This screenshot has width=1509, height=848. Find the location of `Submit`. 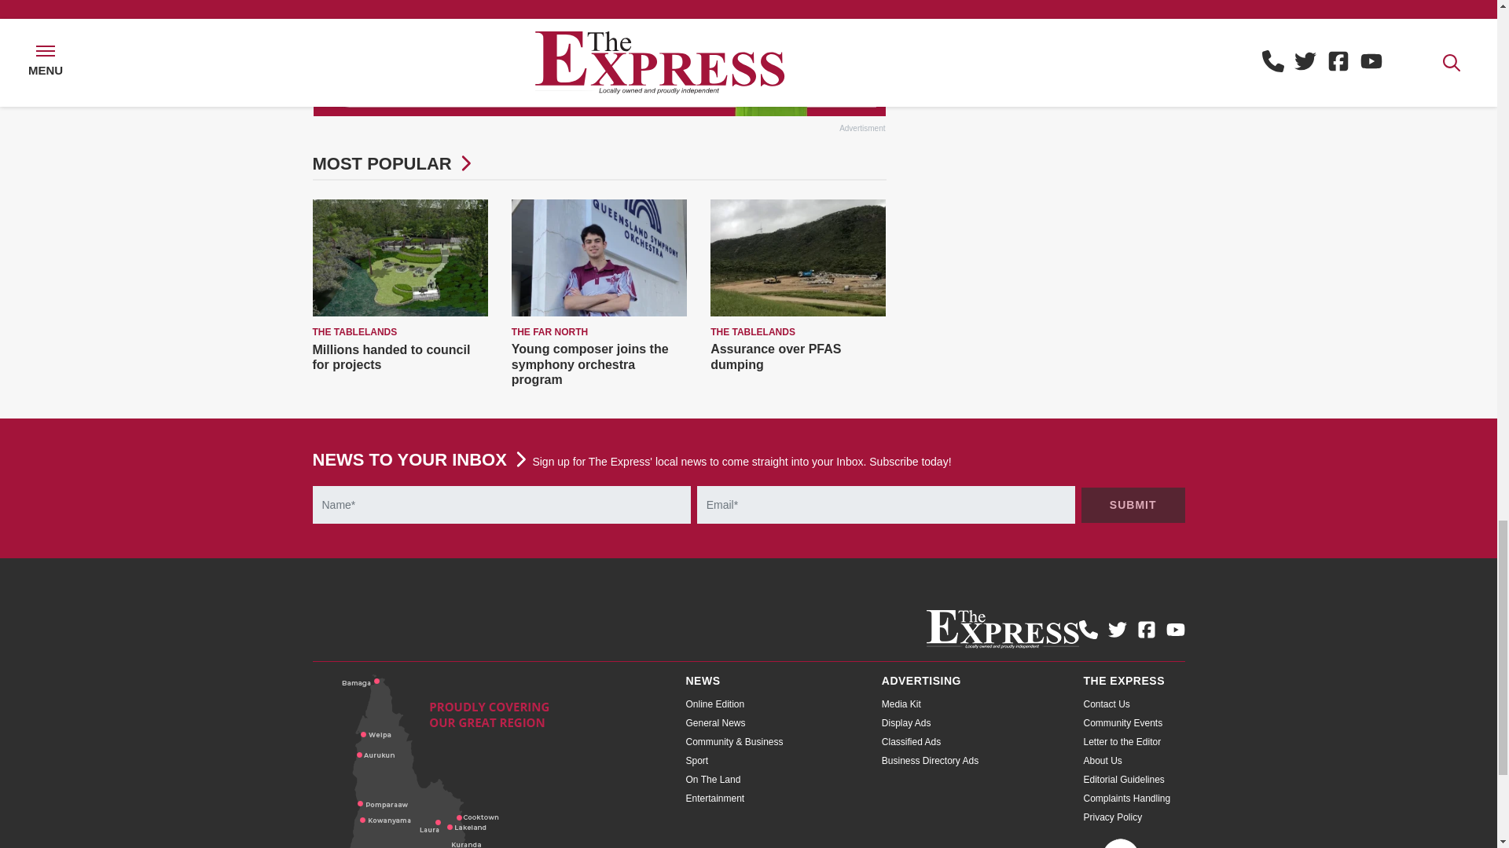

Submit is located at coordinates (1133, 506).